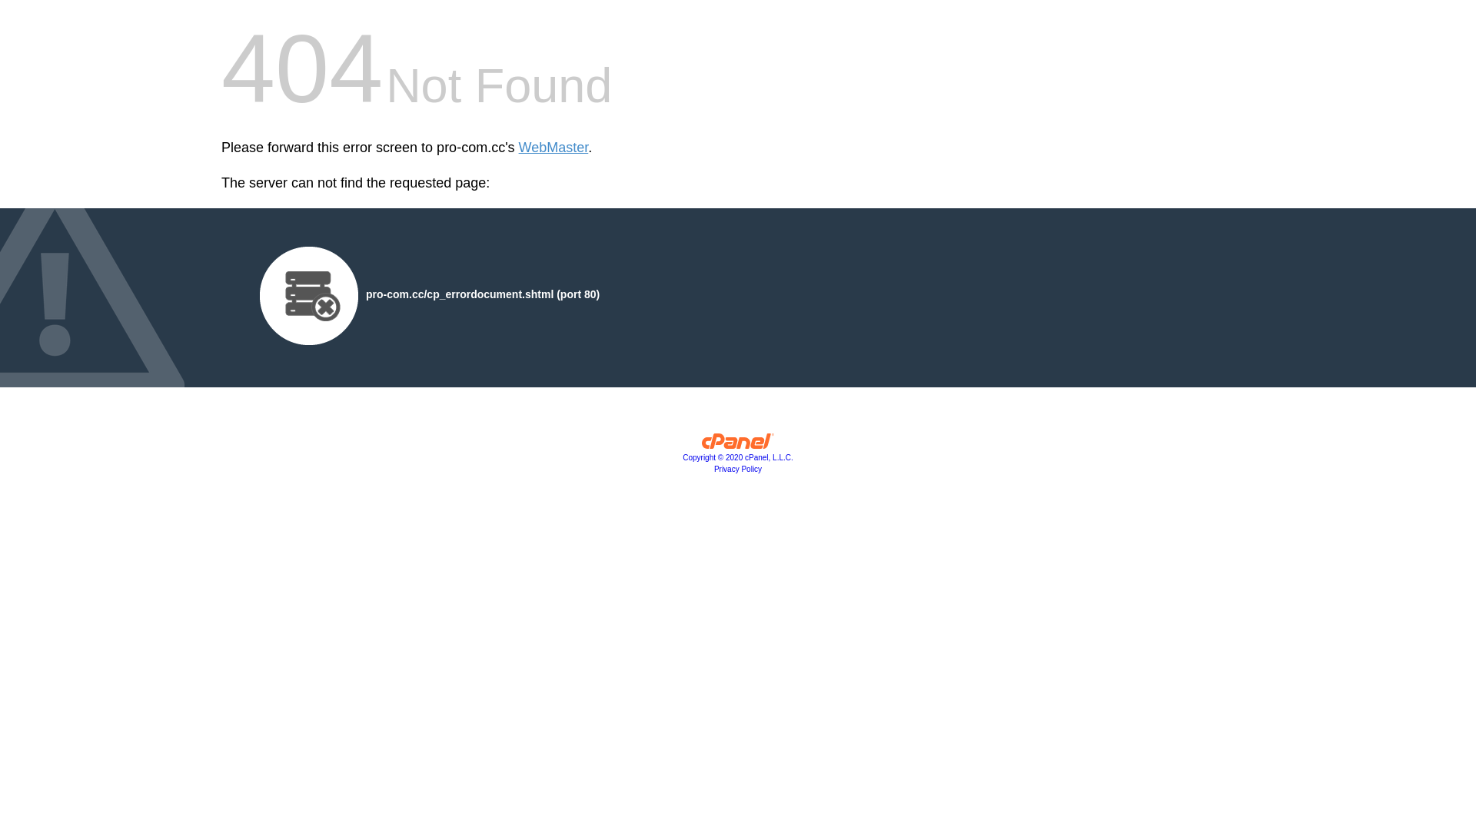 The width and height of the screenshot is (1476, 830). What do you see at coordinates (738, 445) in the screenshot?
I see `cPanel, Inc.` at bounding box center [738, 445].